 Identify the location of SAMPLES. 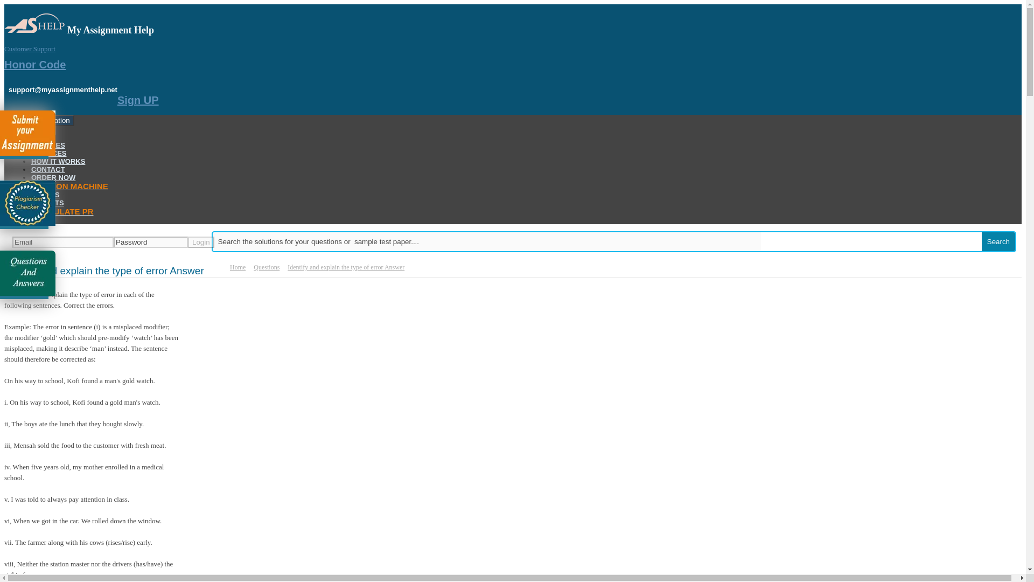
(47, 145).